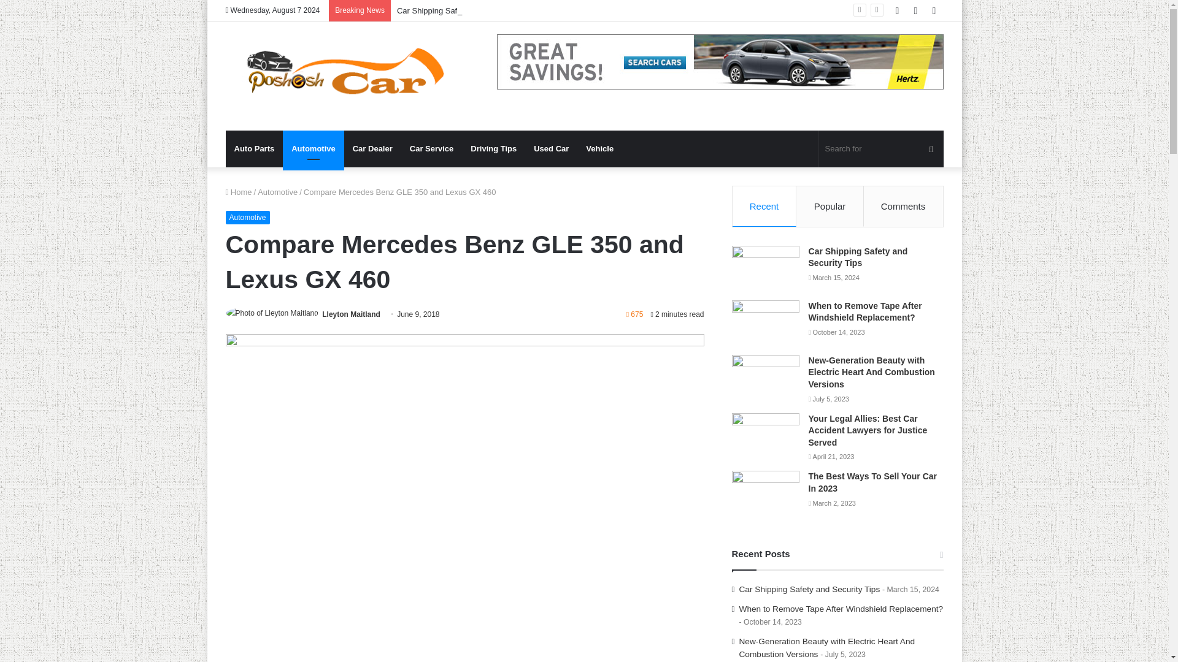 The width and height of the screenshot is (1178, 662). Describe the element at coordinates (351, 314) in the screenshot. I see `Lleyton Maitland` at that location.